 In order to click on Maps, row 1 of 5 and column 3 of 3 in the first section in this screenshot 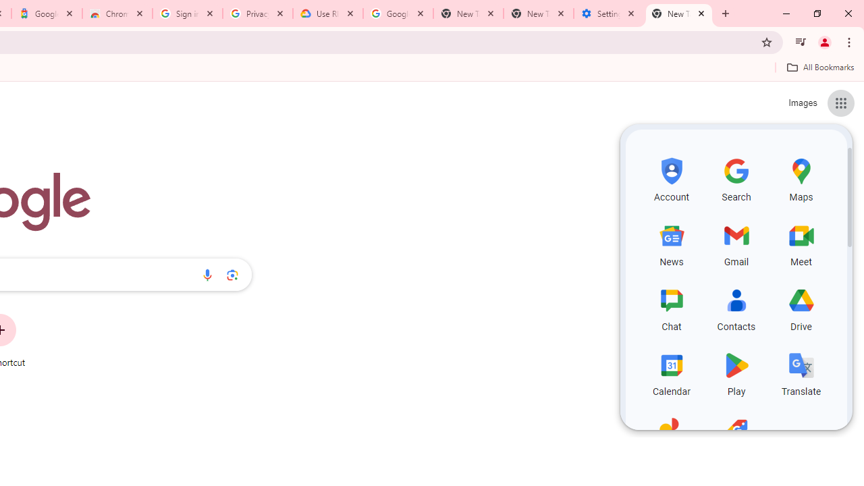, I will do `click(801, 178)`.